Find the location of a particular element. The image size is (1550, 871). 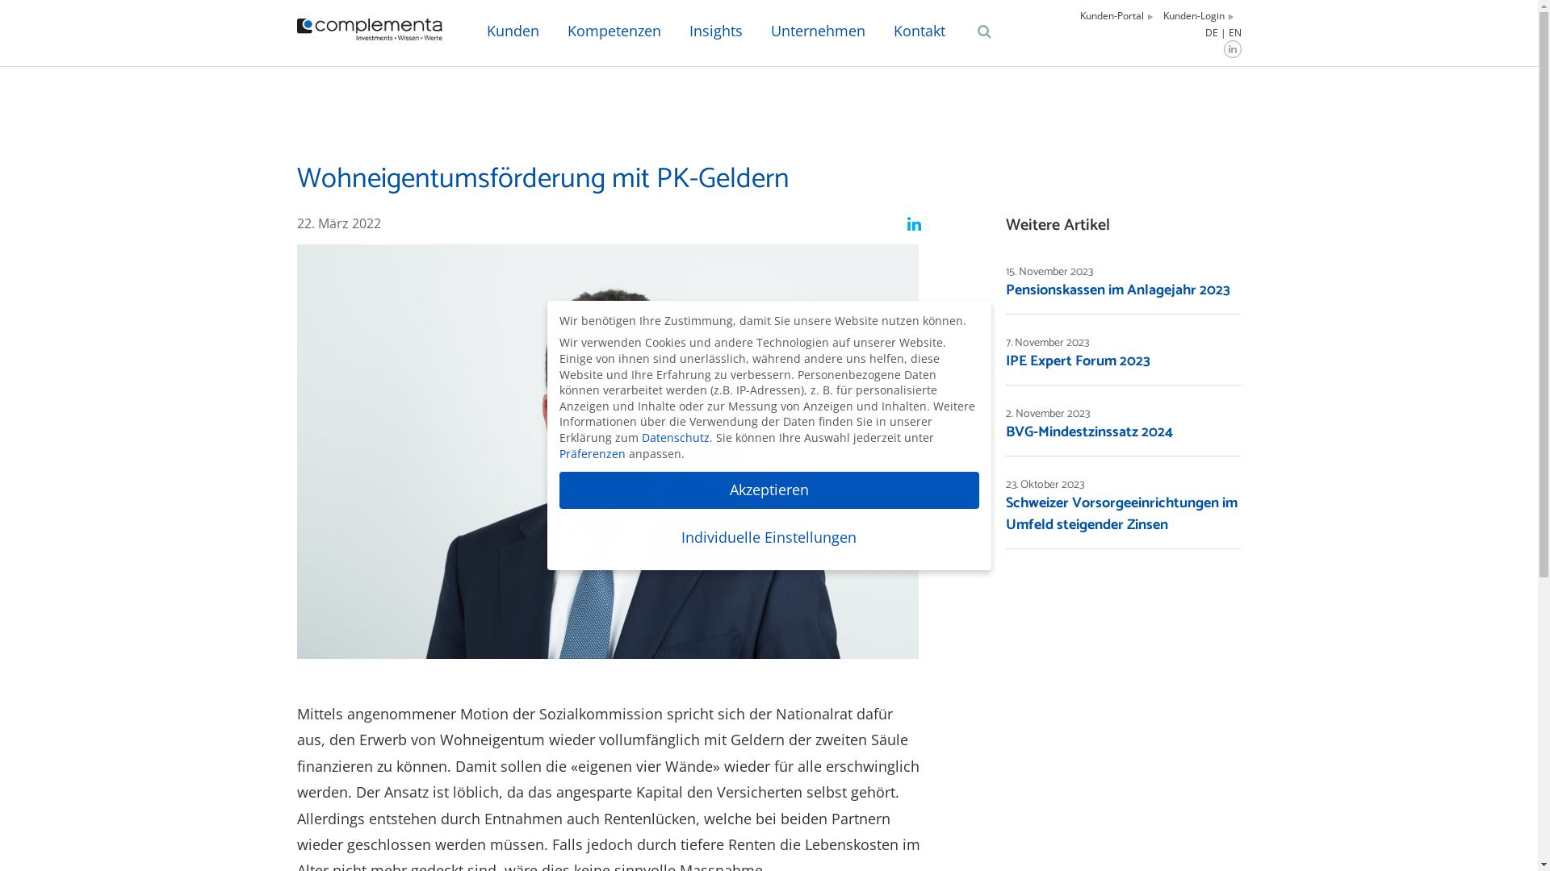

IPE Expert Forum 2023 is located at coordinates (1079, 361).